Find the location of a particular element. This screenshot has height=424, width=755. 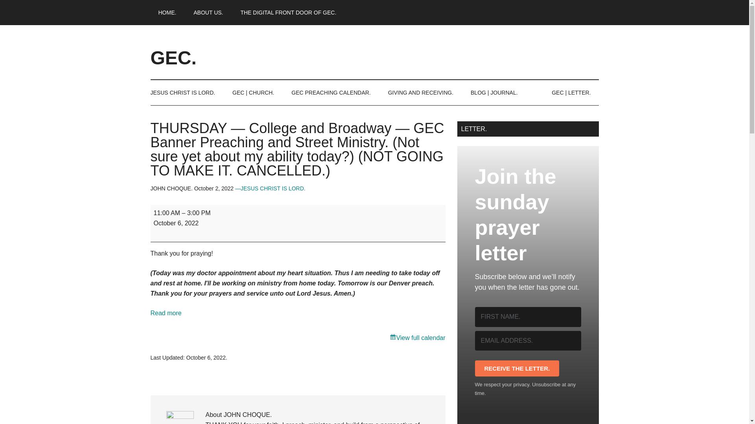

JESUS SAVES. is located at coordinates (186, 93).